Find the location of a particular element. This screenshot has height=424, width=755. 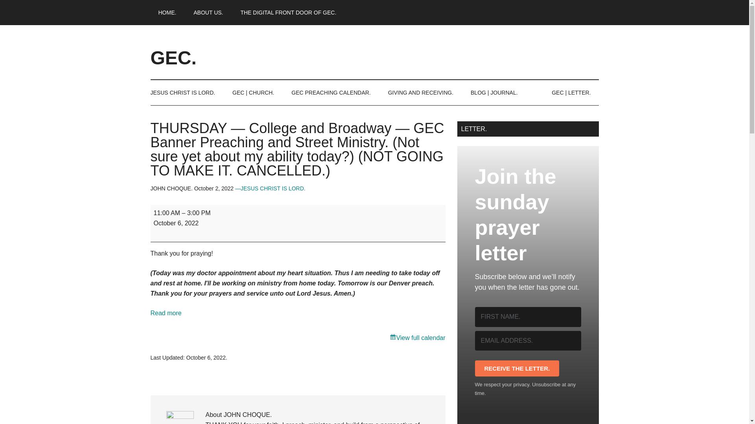

JESUS SAVES. is located at coordinates (186, 93).